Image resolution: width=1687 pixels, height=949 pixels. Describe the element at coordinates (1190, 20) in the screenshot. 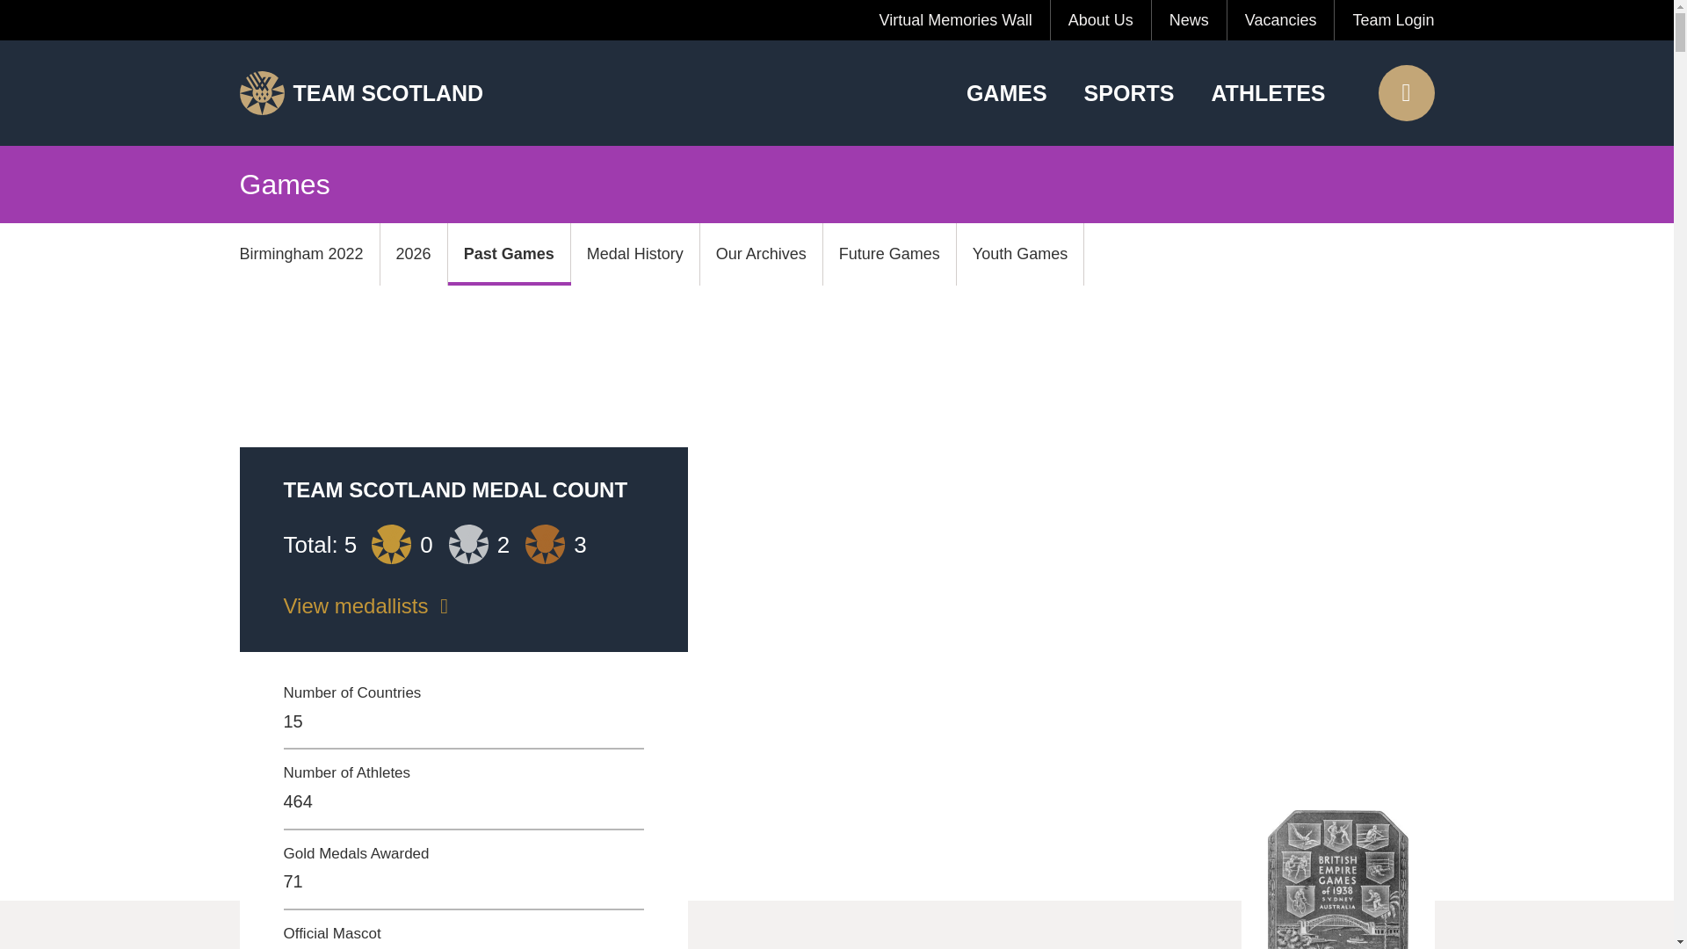

I see `News` at that location.